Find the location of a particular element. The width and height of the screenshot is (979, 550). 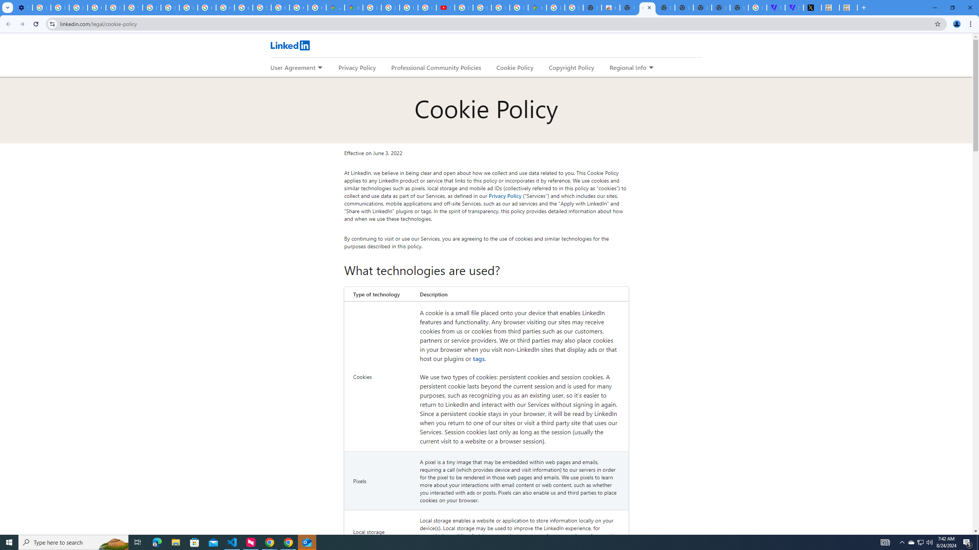

System is located at coordinates (5, 4).